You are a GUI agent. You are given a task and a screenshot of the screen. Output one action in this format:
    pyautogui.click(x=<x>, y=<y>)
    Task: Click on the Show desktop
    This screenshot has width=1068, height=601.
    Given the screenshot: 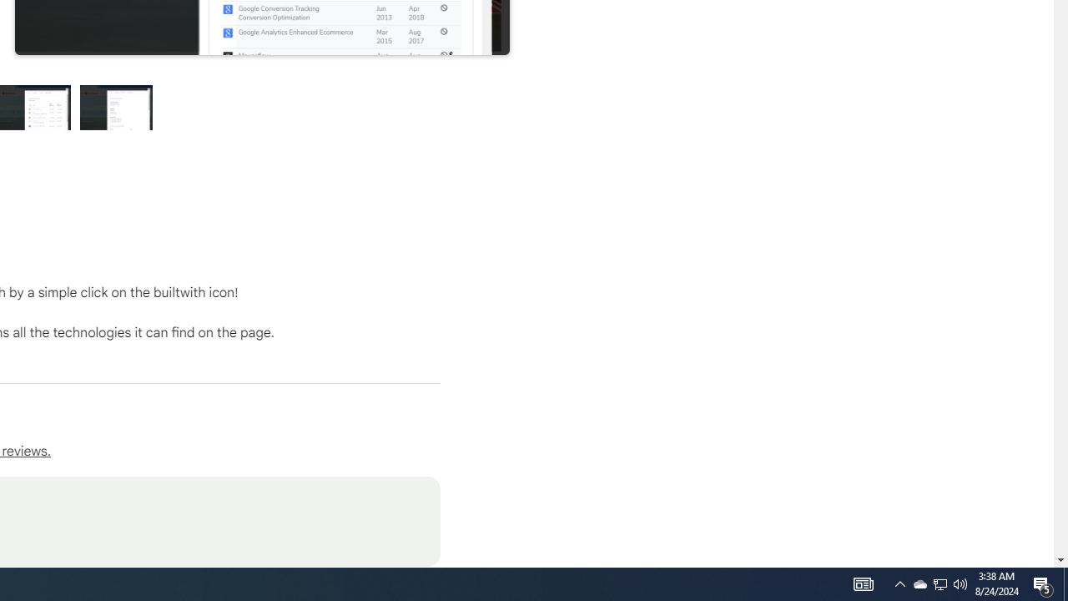 What is the action you would take?
    pyautogui.click(x=899, y=584)
    